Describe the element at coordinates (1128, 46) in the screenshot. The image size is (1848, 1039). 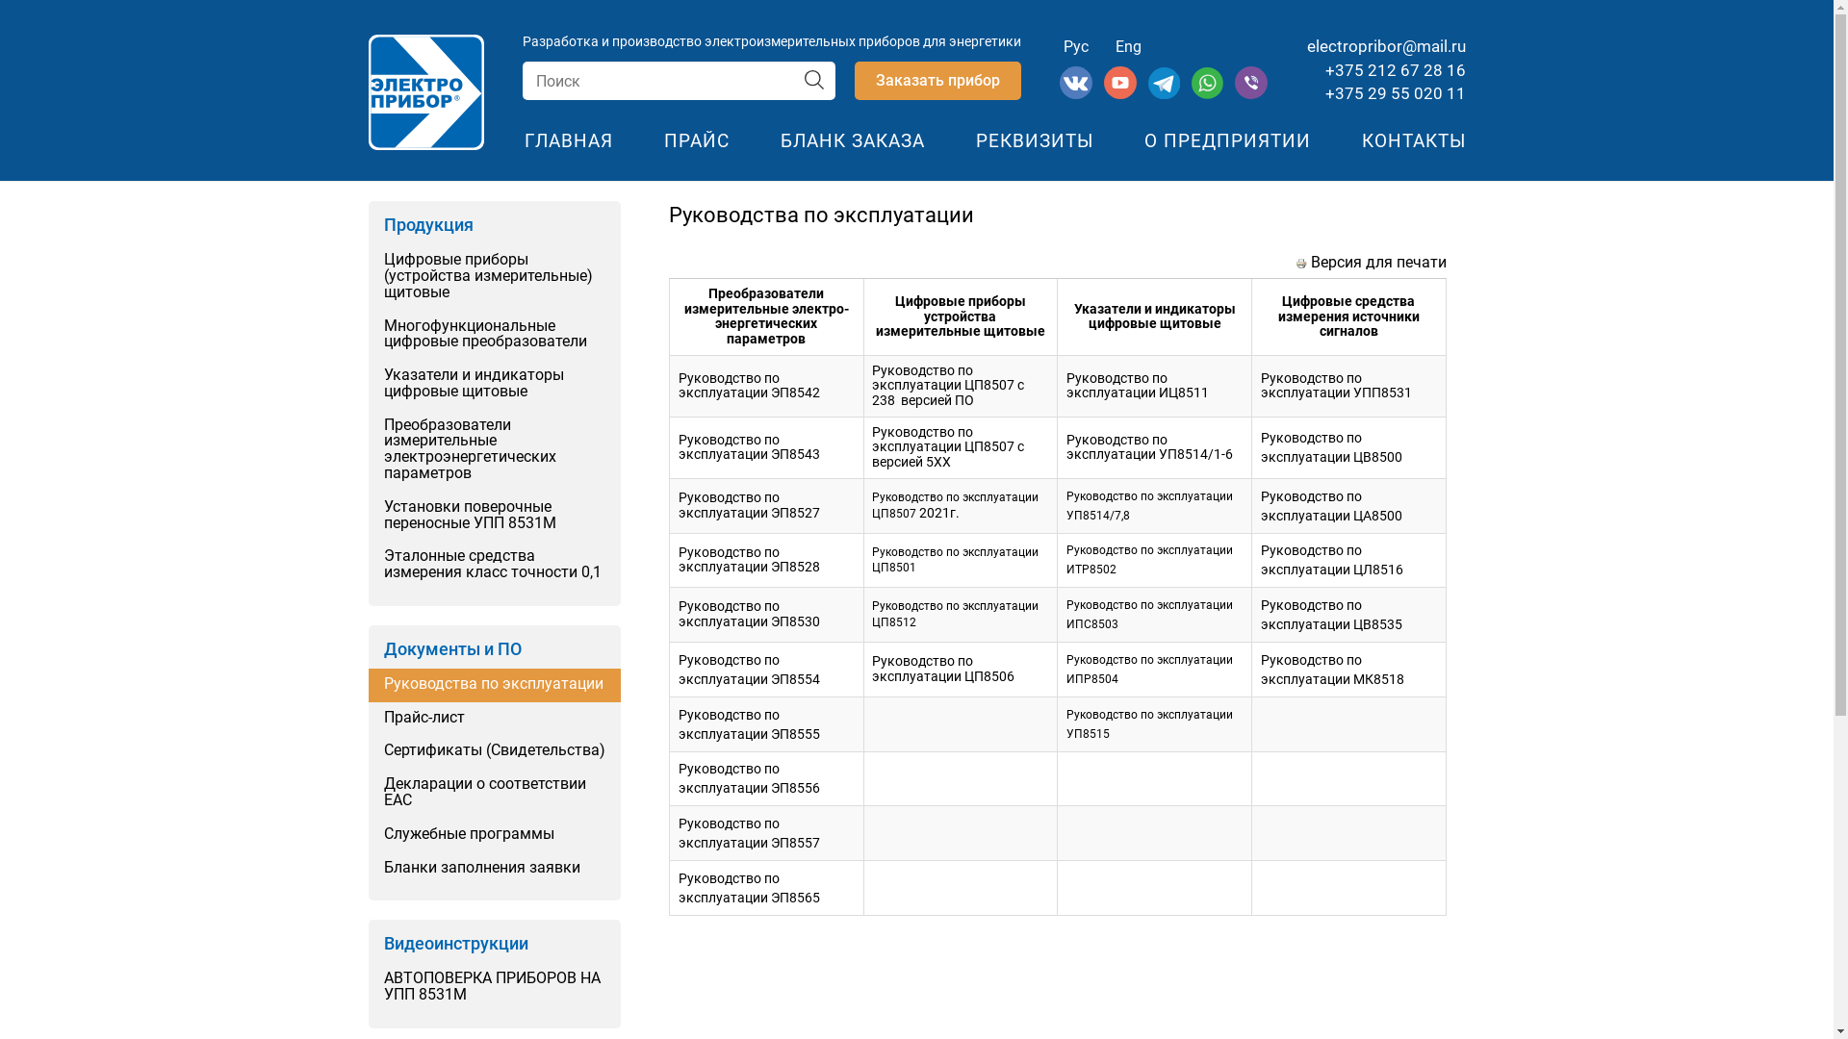
I see `Eng` at that location.